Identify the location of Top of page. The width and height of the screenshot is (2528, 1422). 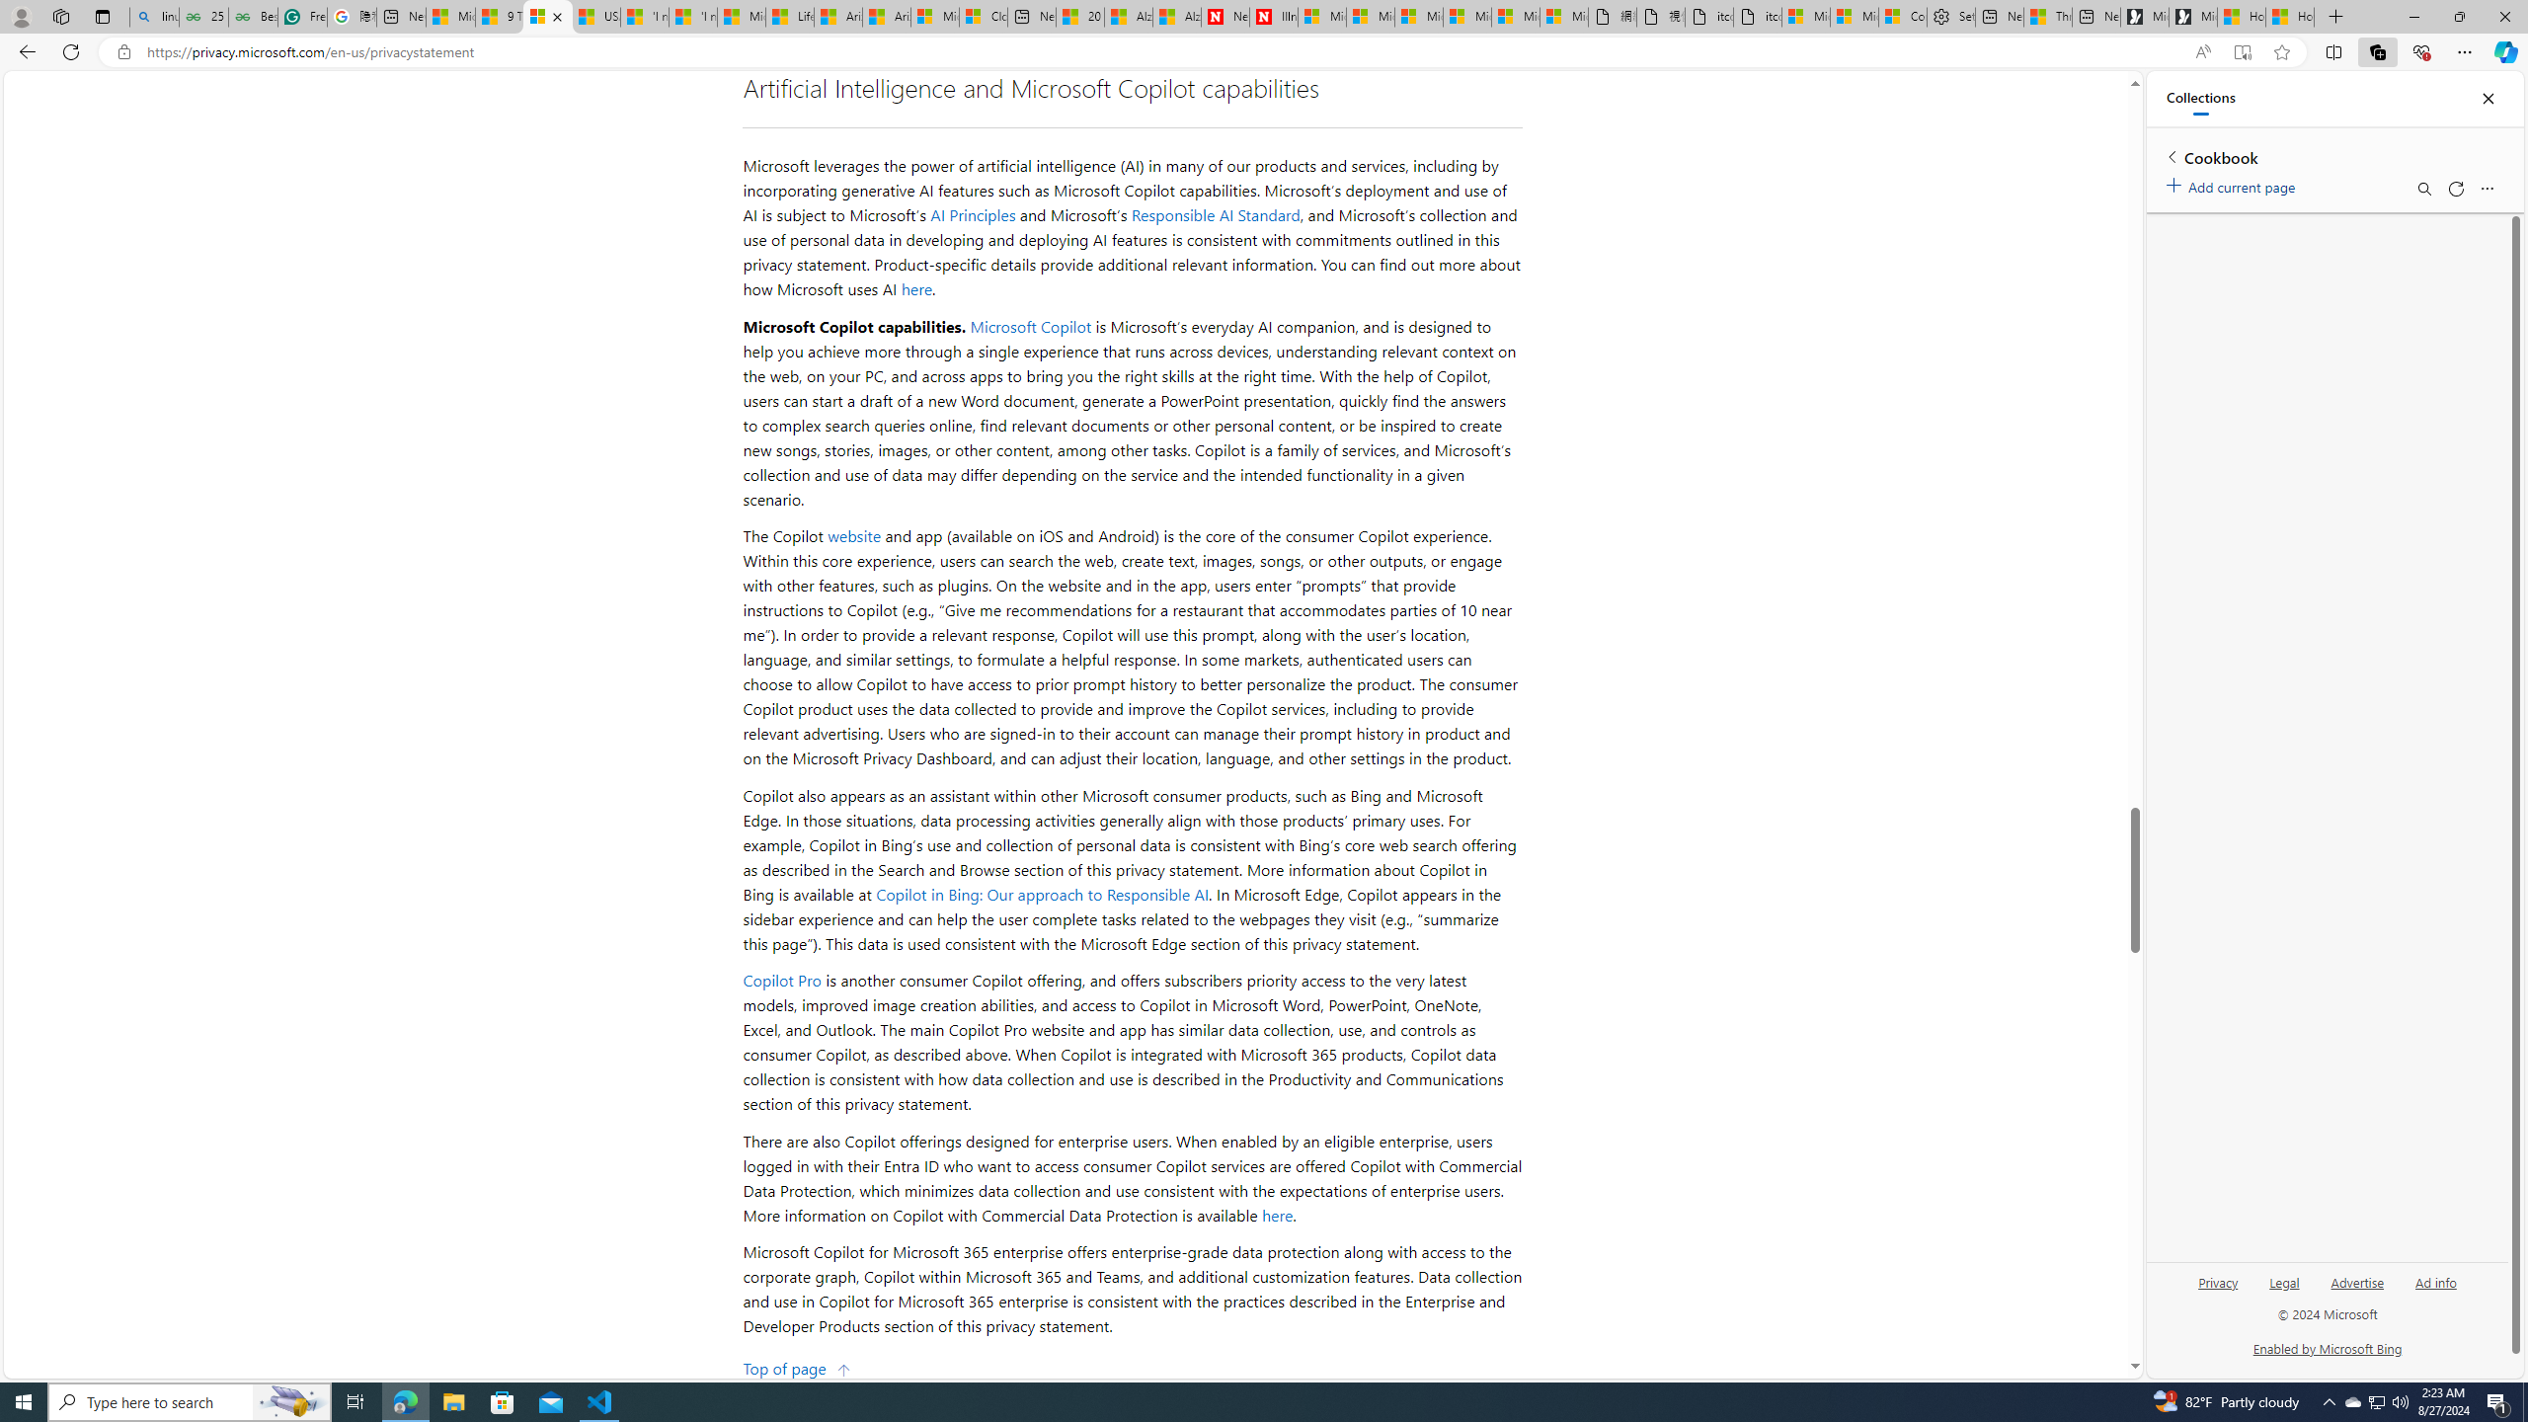
(797, 1367).